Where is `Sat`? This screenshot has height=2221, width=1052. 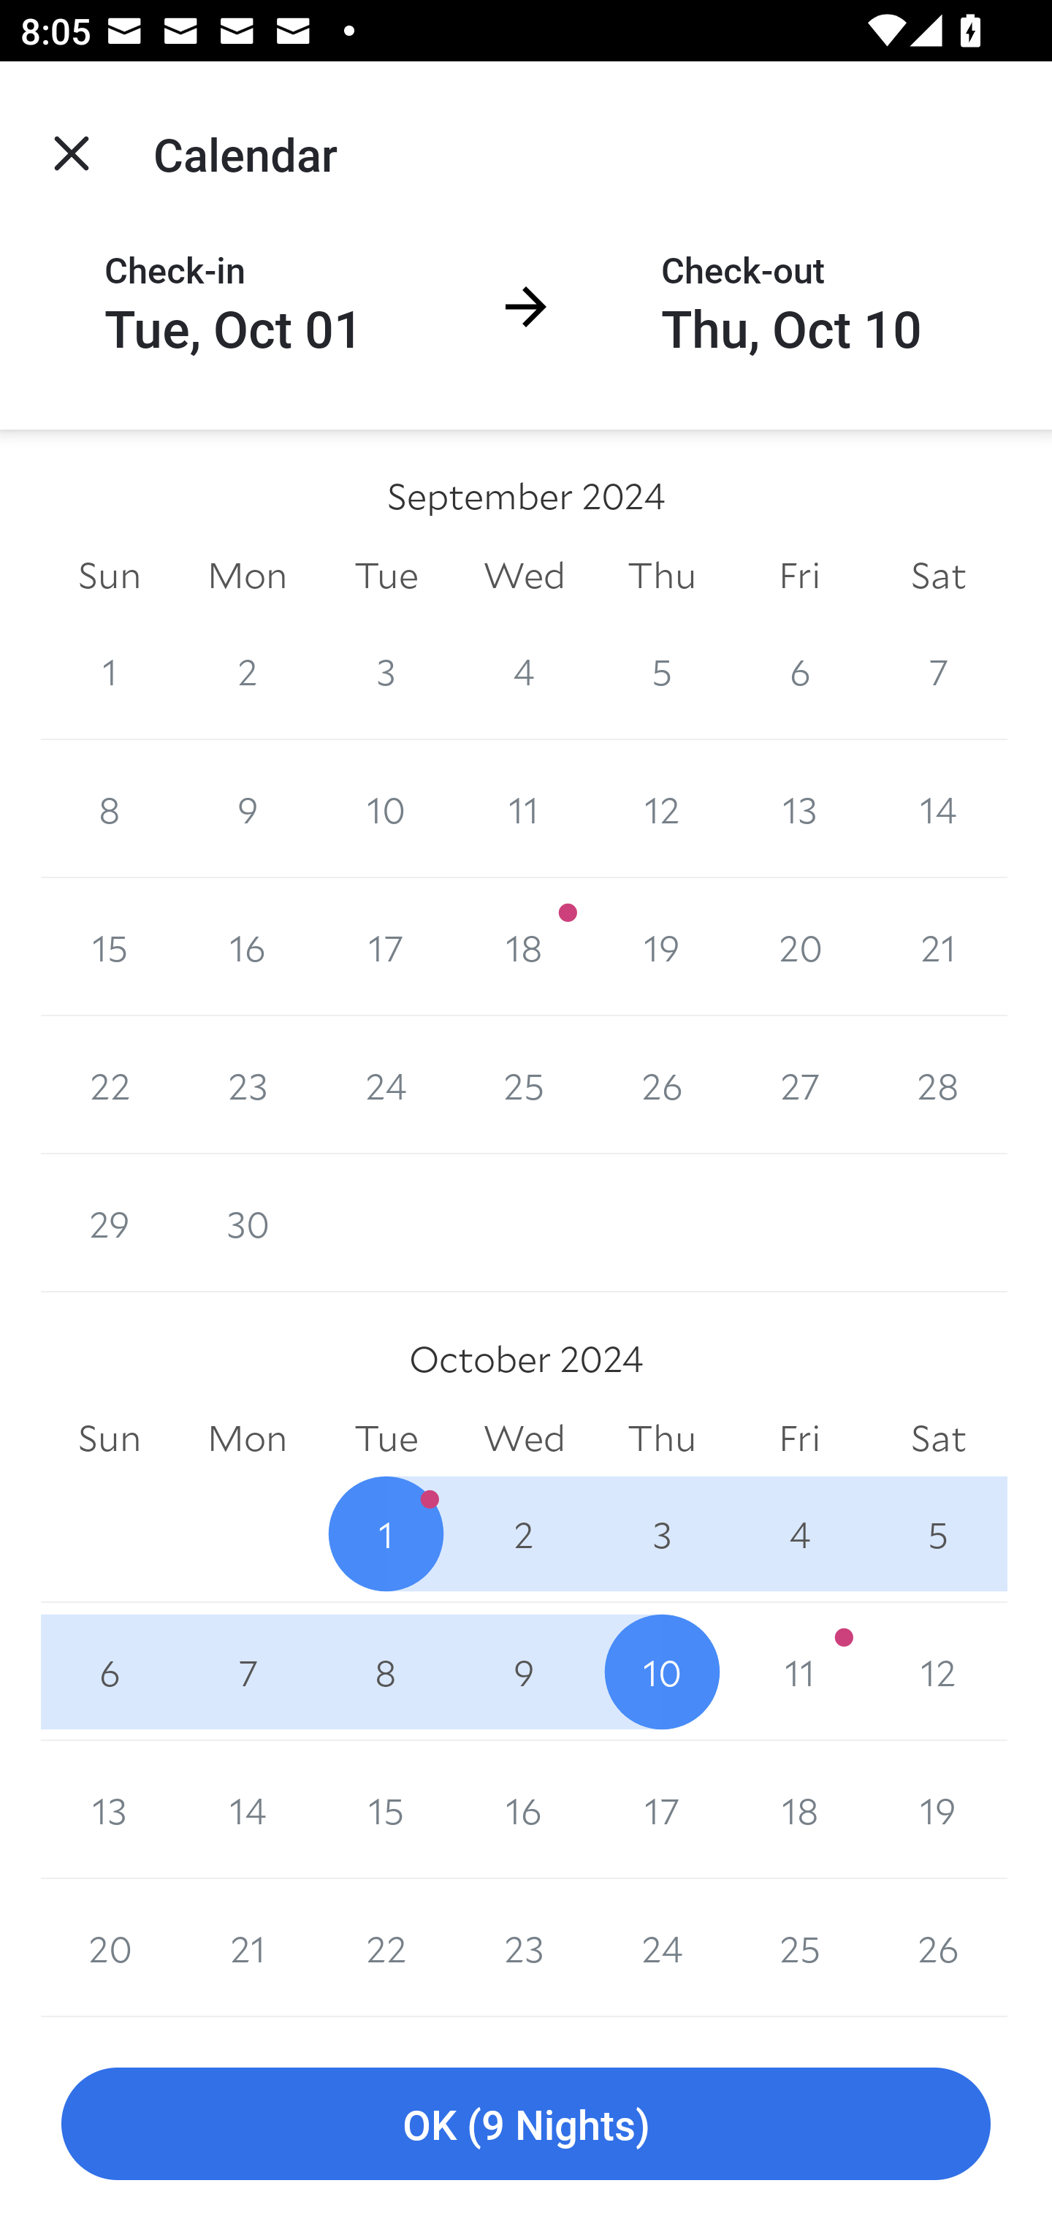 Sat is located at coordinates (938, 574).